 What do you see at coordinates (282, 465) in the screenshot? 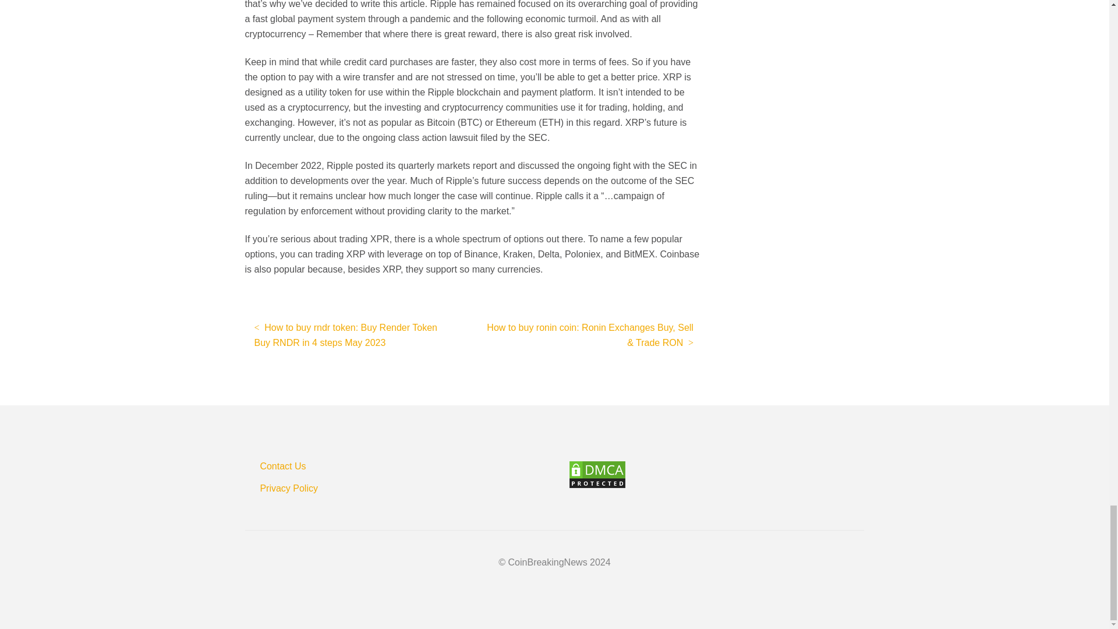
I see `Contact Us` at bounding box center [282, 465].